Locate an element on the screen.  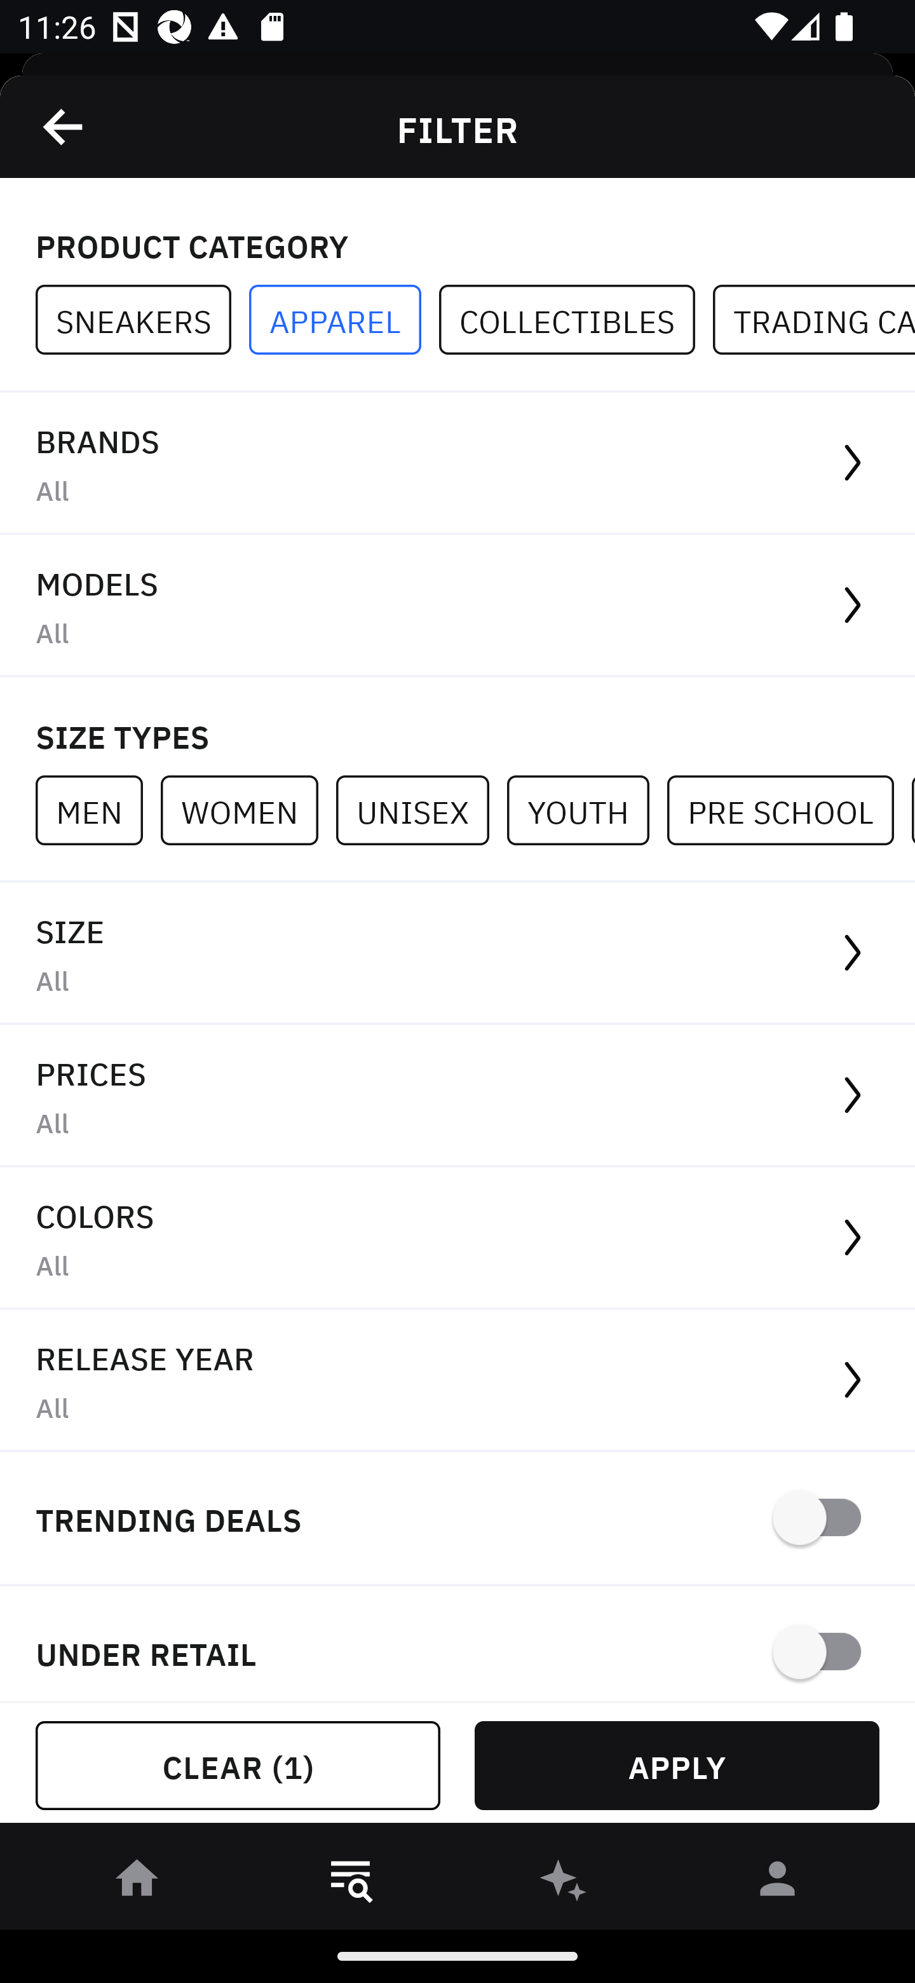
󰫢 is located at coordinates (564, 1883).